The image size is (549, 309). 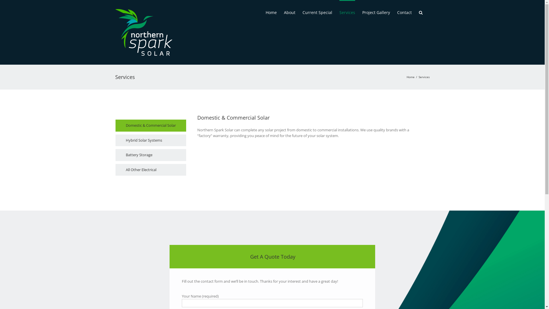 I want to click on All Other Electrical, so click(x=151, y=170).